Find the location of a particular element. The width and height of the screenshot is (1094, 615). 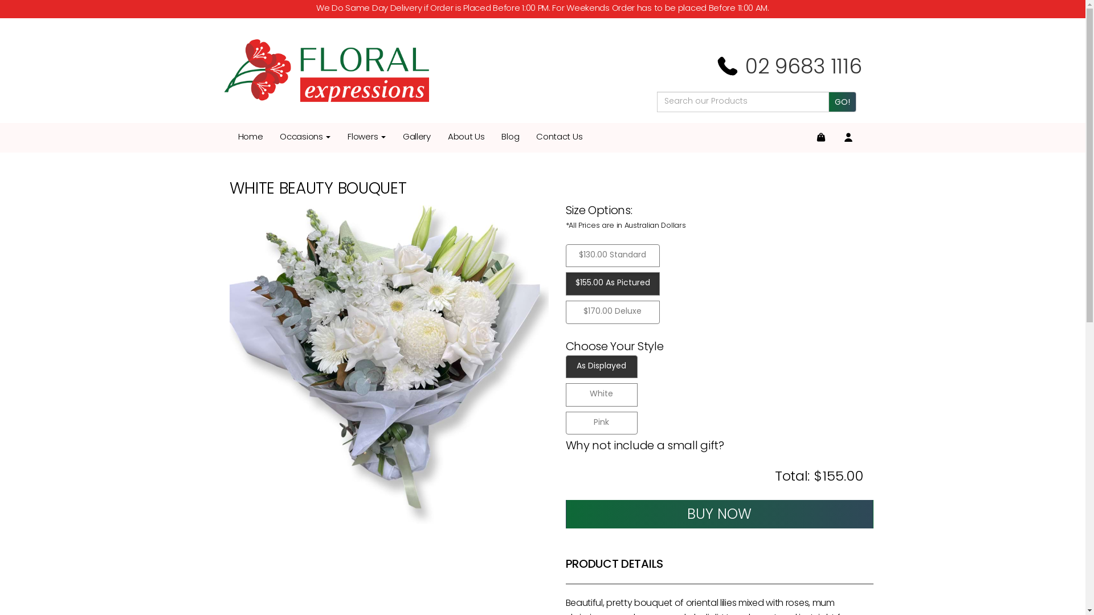

Occasions is located at coordinates (305, 138).